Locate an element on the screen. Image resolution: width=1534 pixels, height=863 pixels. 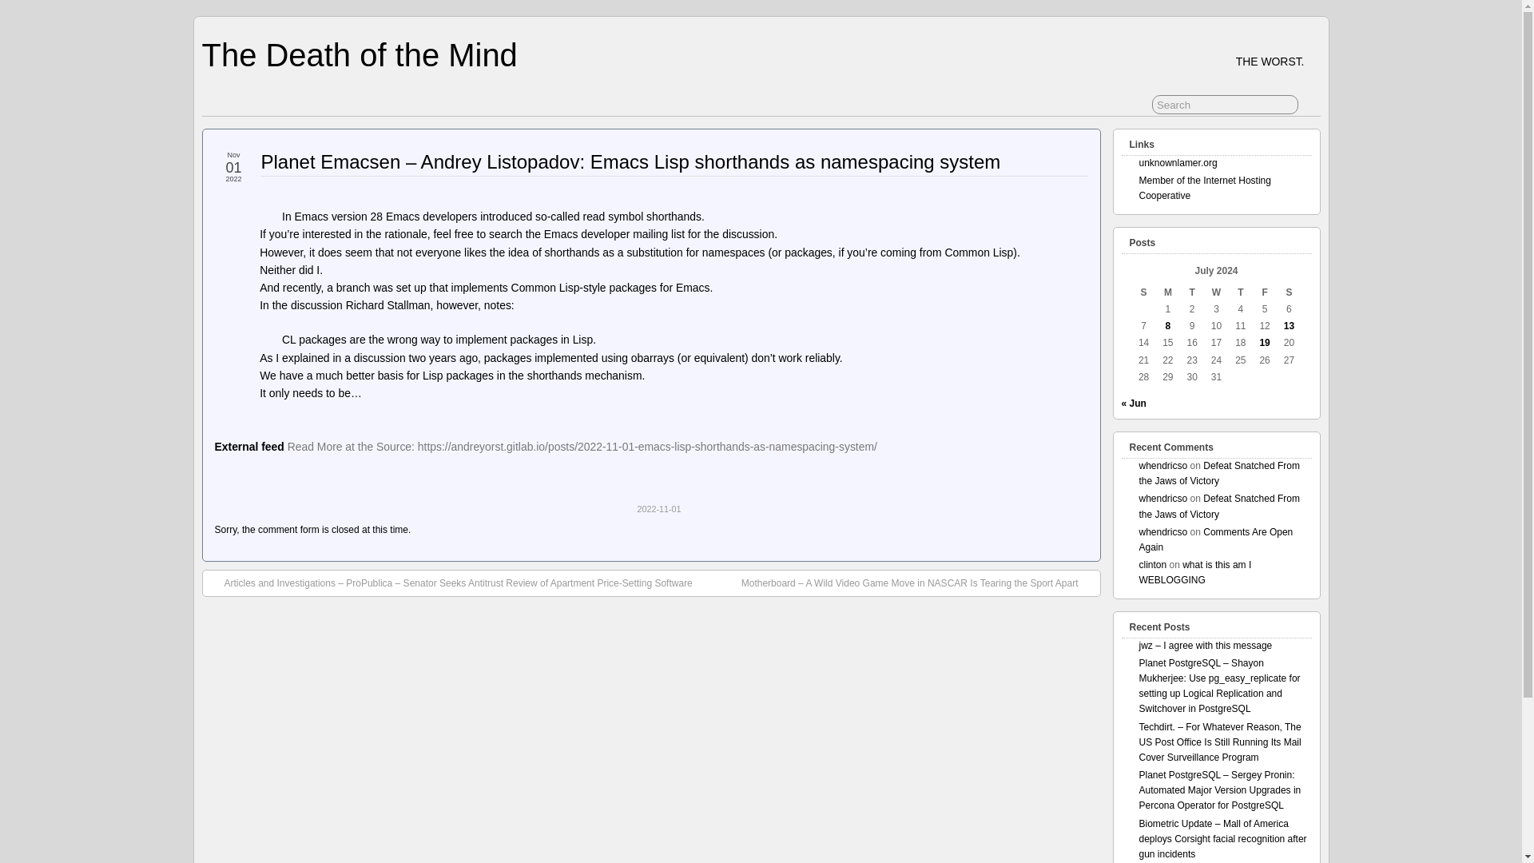
Member of the Internet Hosting Cooperative is located at coordinates (1205, 188).